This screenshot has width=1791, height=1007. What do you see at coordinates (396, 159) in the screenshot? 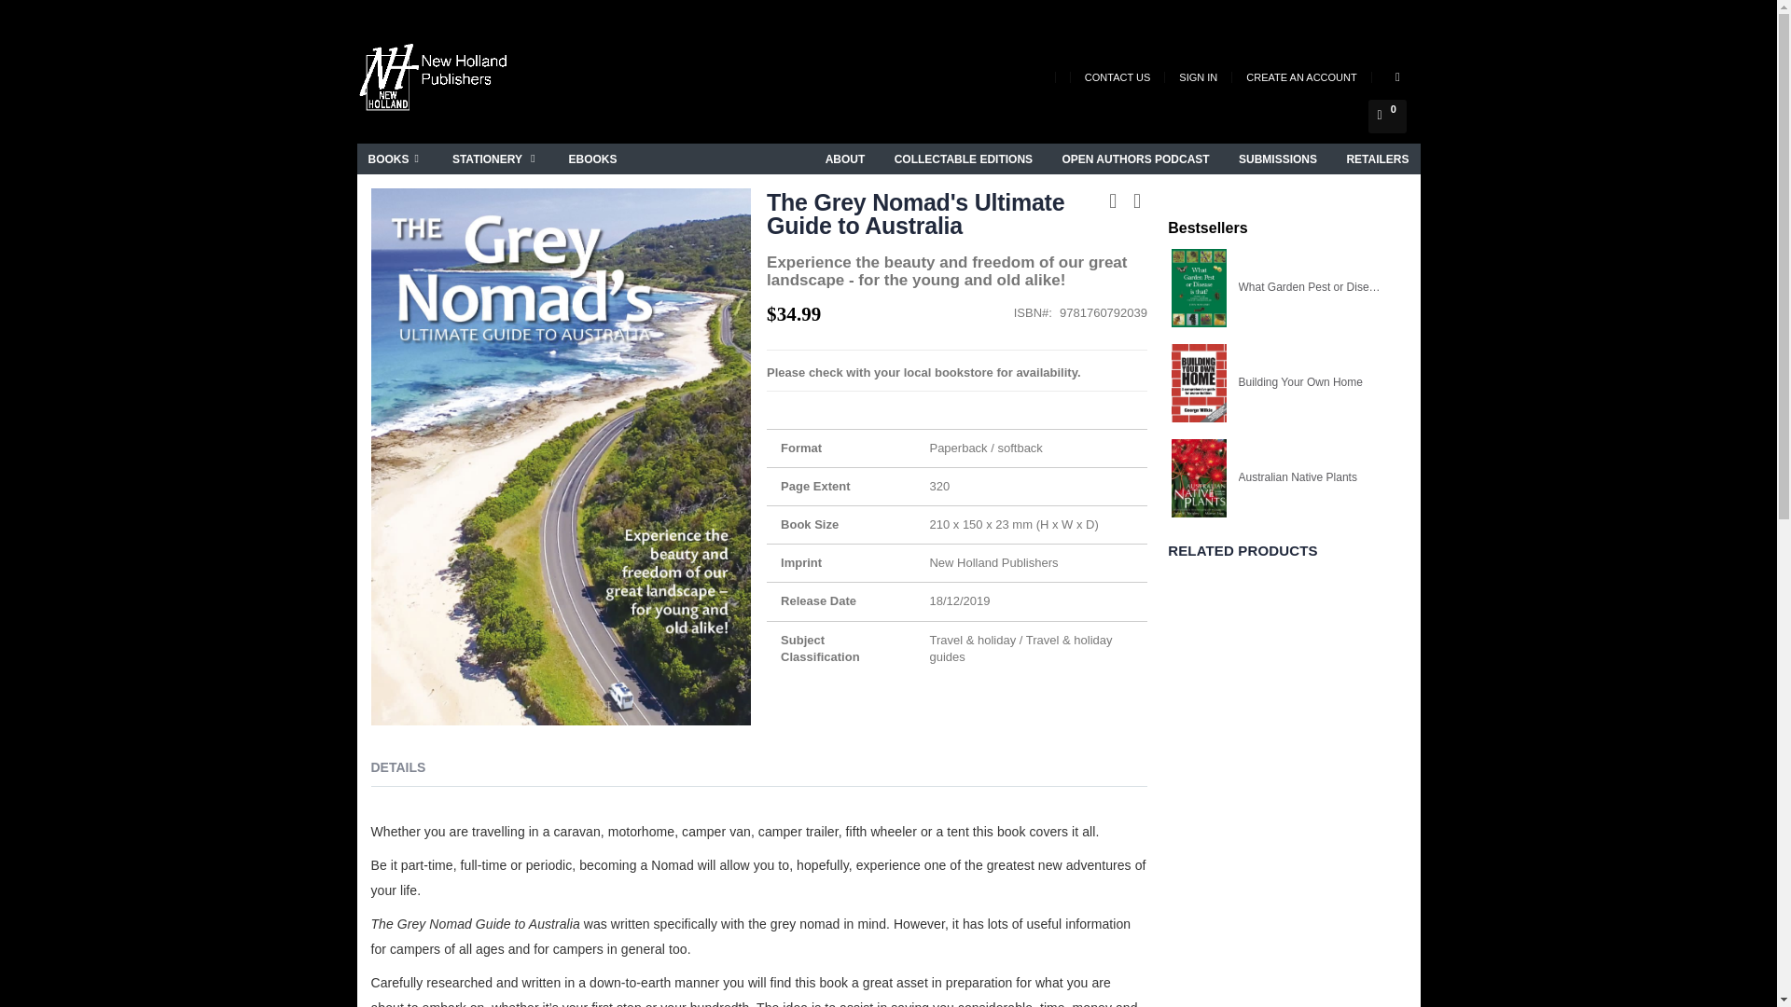
I see `Books` at bounding box center [396, 159].